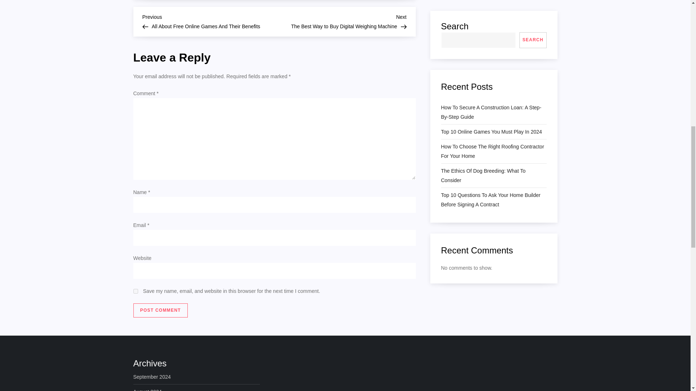  Describe the element at coordinates (340, 21) in the screenshot. I see `August 2024` at that location.